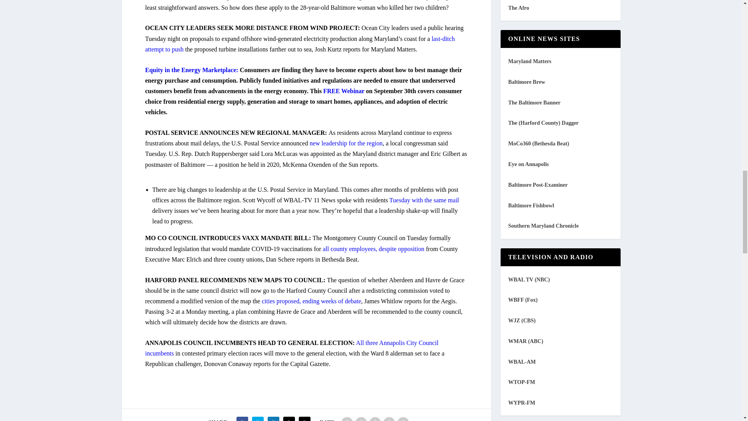  I want to click on good, so click(389, 419).